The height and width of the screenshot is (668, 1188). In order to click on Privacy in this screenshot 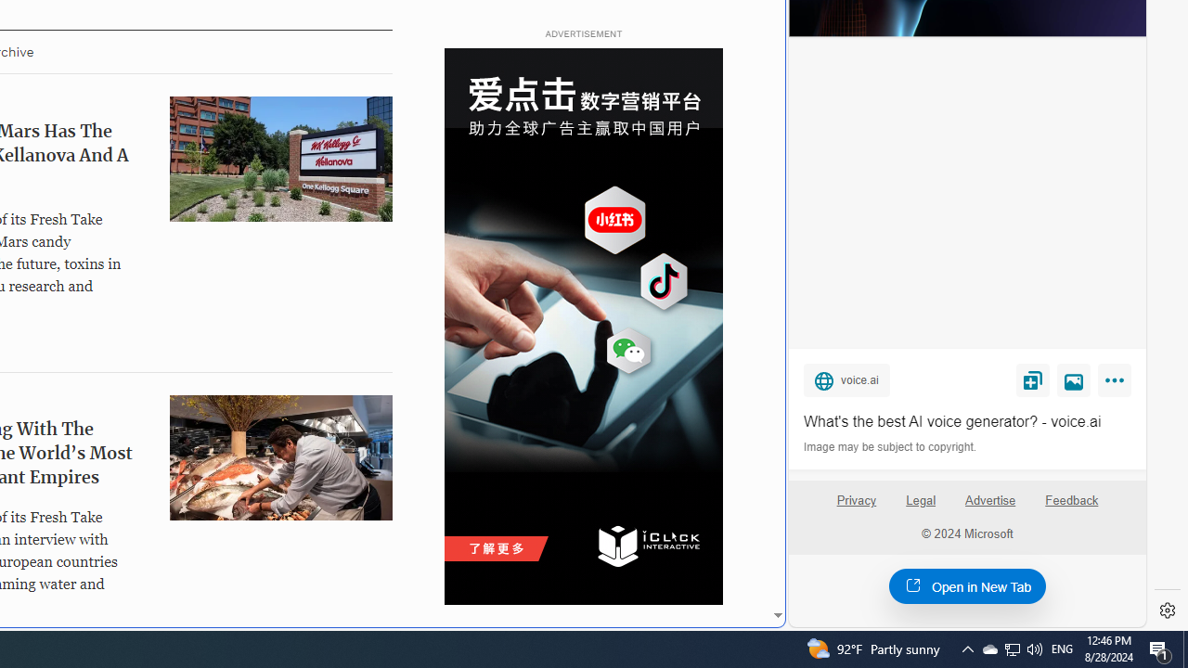, I will do `click(856, 507)`.